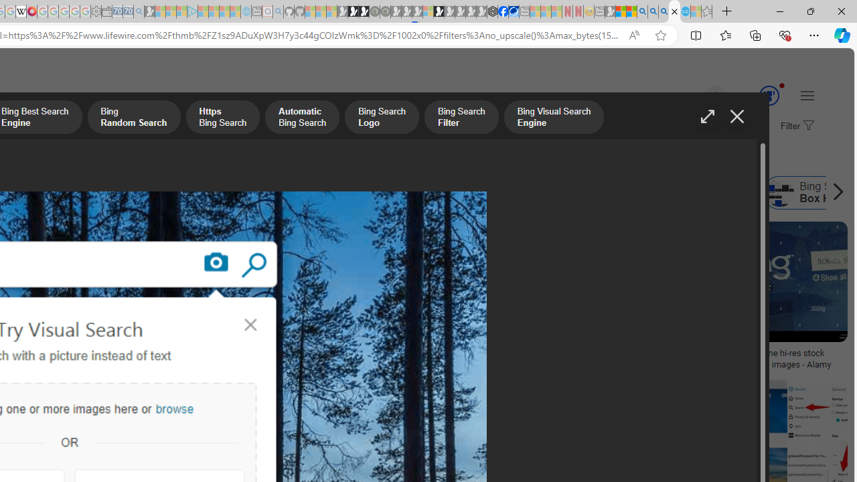 This screenshot has width=857, height=482. What do you see at coordinates (554, 118) in the screenshot?
I see `Bing Visual Search Engine` at bounding box center [554, 118].